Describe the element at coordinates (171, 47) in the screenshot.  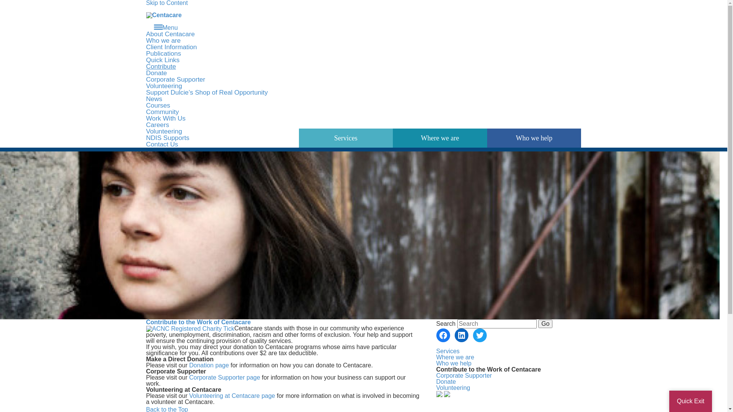
I see `Client Information` at that location.